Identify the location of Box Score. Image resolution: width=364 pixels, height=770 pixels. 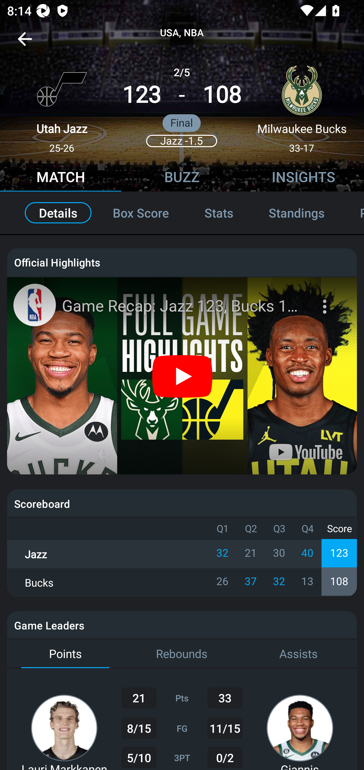
(141, 213).